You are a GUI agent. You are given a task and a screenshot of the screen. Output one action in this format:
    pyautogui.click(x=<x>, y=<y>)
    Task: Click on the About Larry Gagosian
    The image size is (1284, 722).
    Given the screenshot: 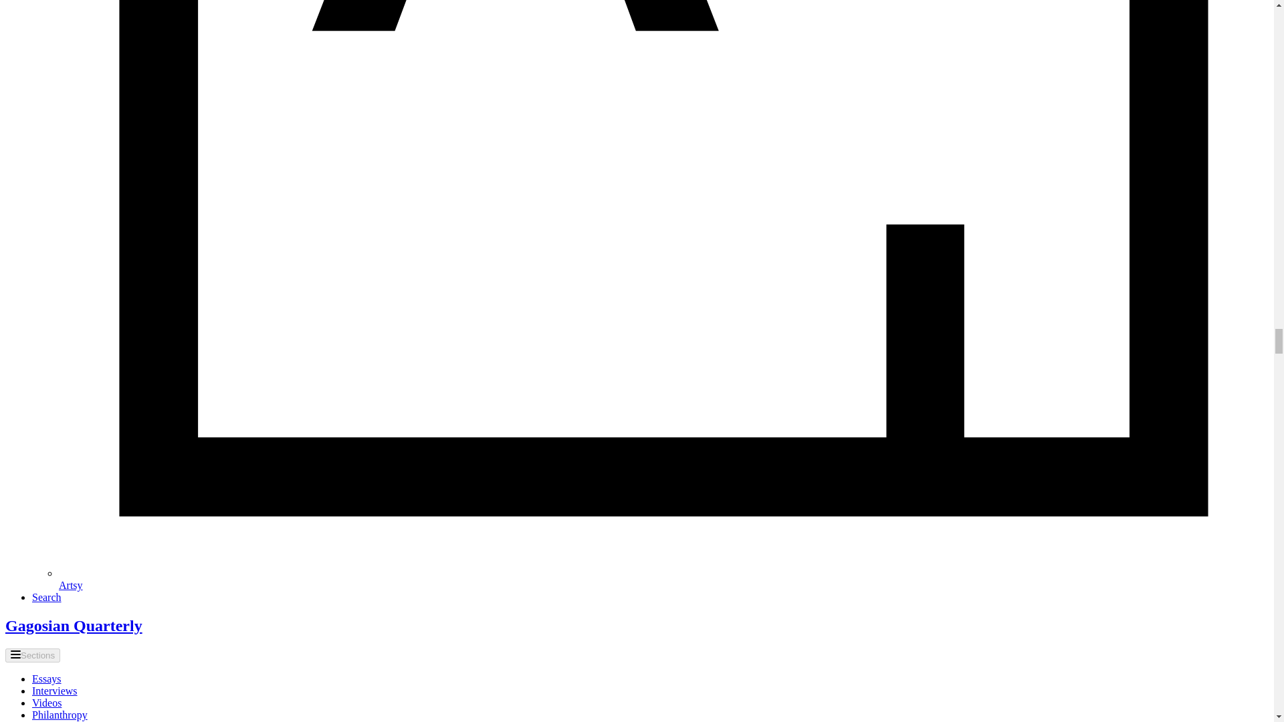 What is the action you would take?
    pyautogui.click(x=294, y=577)
    